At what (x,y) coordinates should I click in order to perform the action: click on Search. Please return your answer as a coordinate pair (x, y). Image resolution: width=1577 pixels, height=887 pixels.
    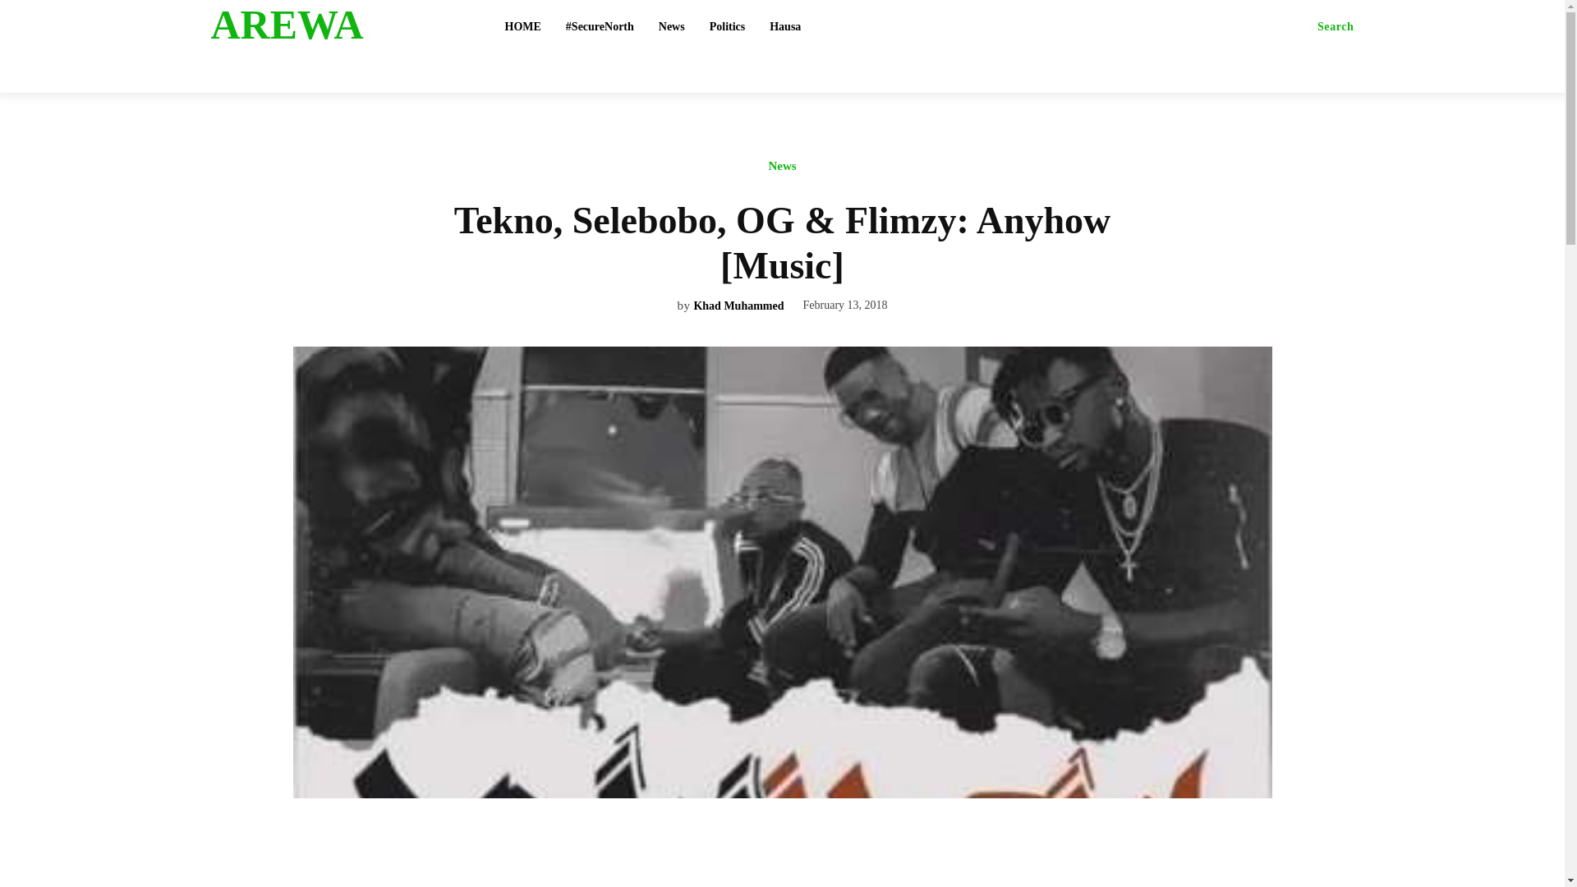
    Looking at the image, I should click on (1336, 26).